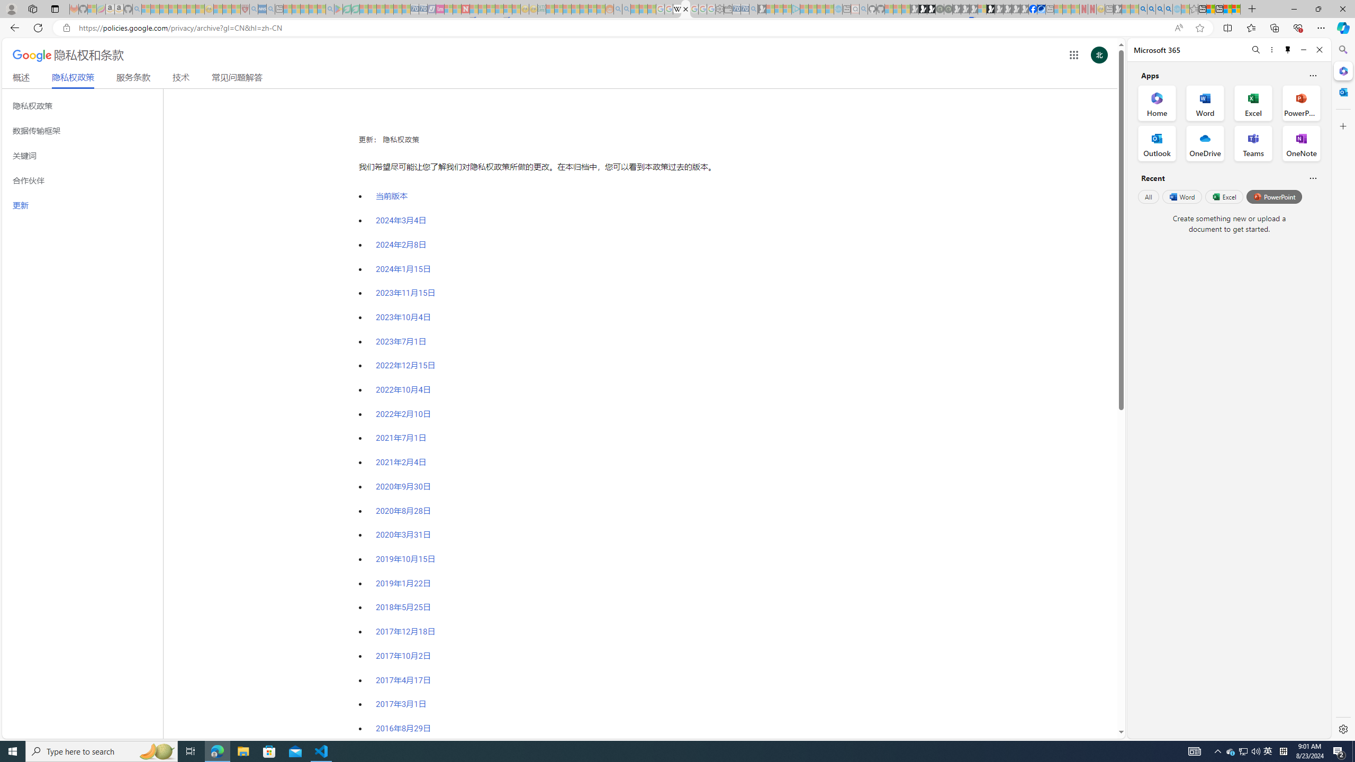  What do you see at coordinates (330, 9) in the screenshot?
I see `google - Search - Sleeping` at bounding box center [330, 9].